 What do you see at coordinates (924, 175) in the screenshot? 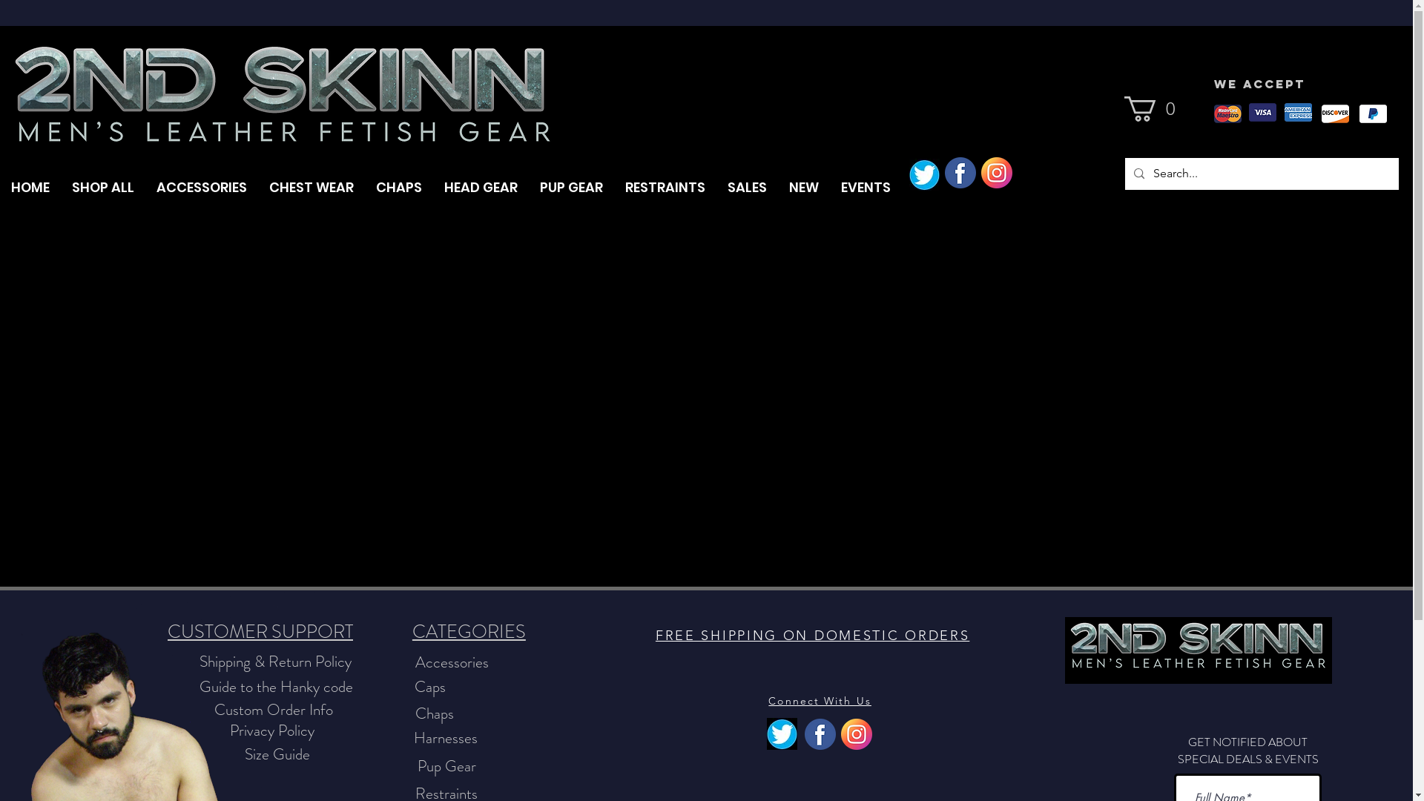
I see `Twitter-Logo-Png-Transparent-Background.` at bounding box center [924, 175].